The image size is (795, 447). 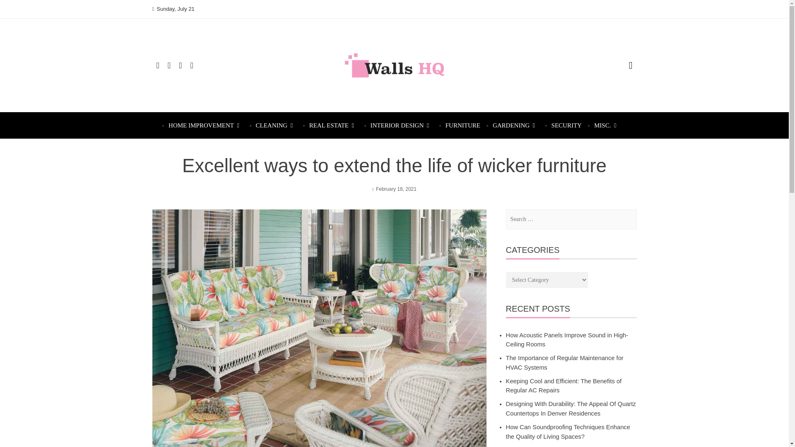 I want to click on HOME IMPROVEMENT, so click(x=206, y=125).